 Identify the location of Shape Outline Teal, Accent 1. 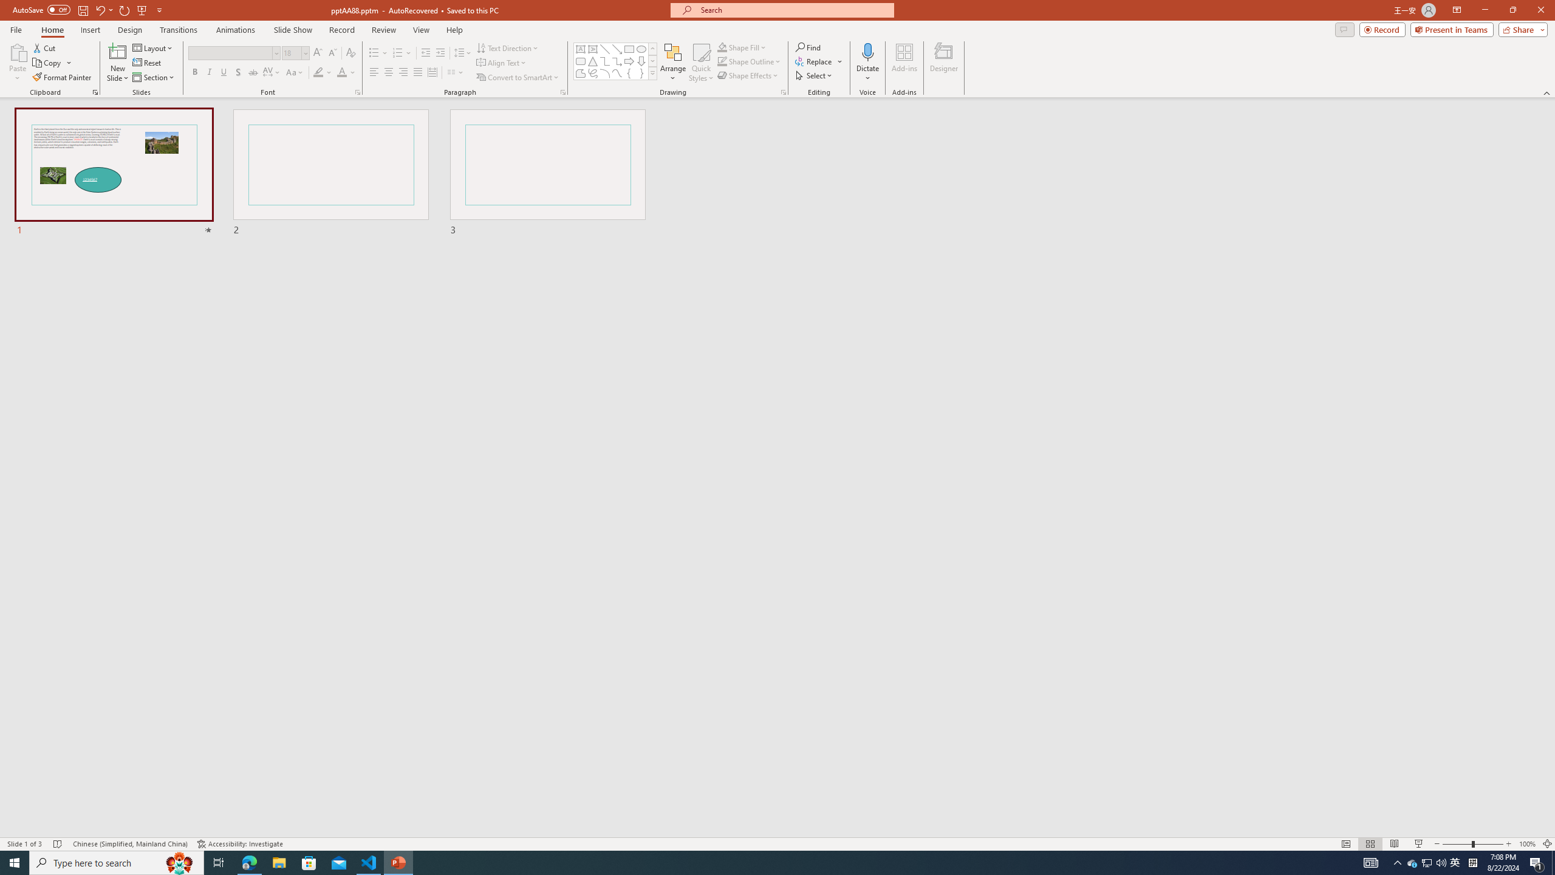
(722, 61).